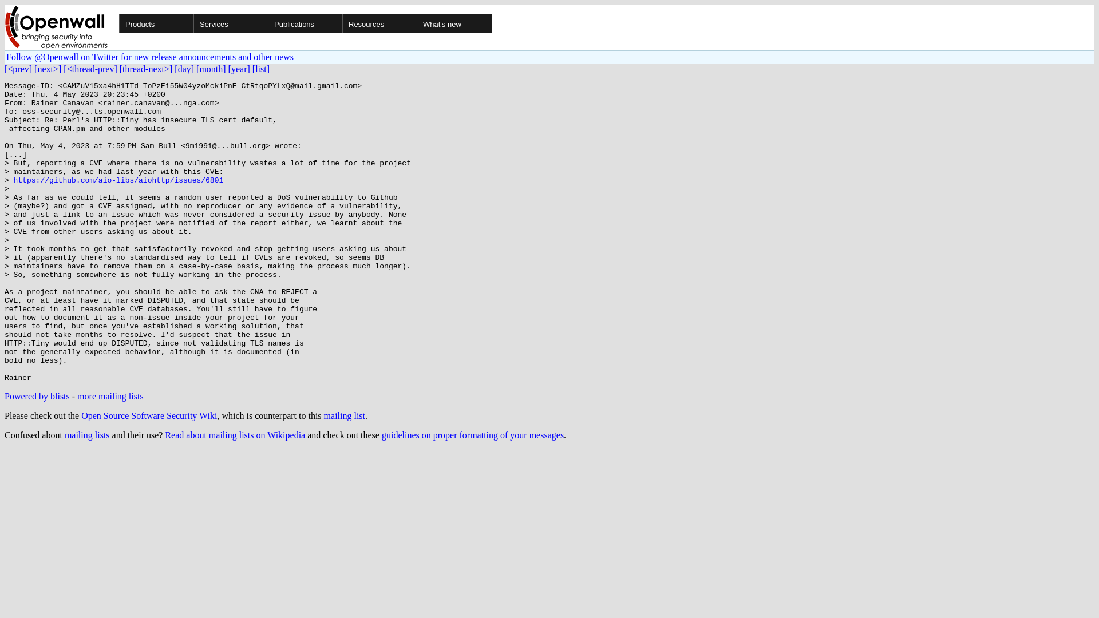  I want to click on Articles, so click(100, 276).